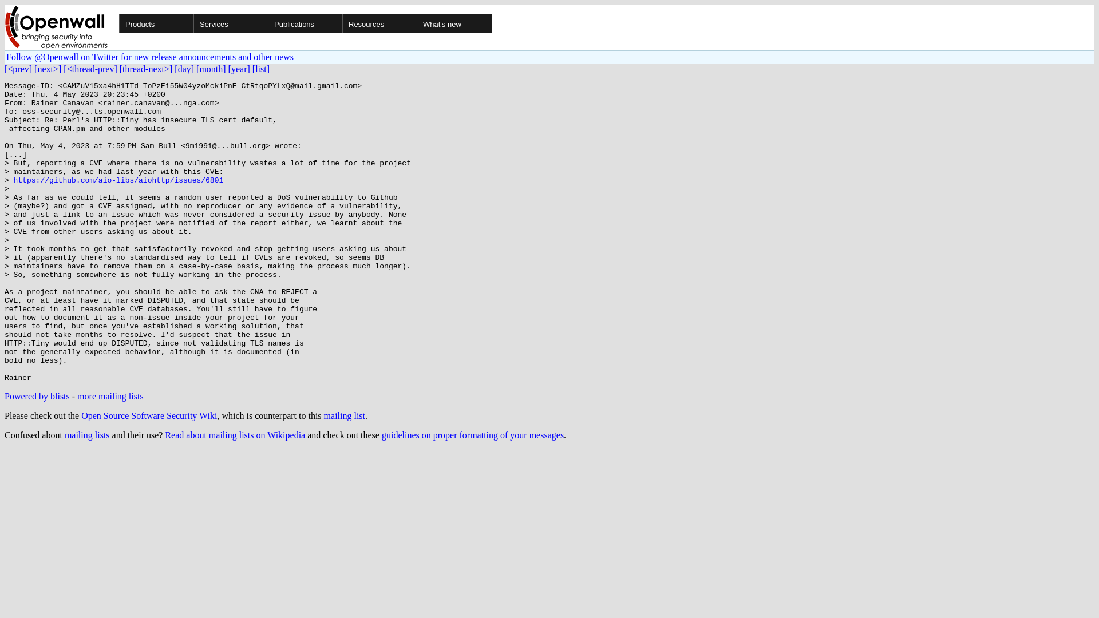  I want to click on Articles, so click(100, 276).